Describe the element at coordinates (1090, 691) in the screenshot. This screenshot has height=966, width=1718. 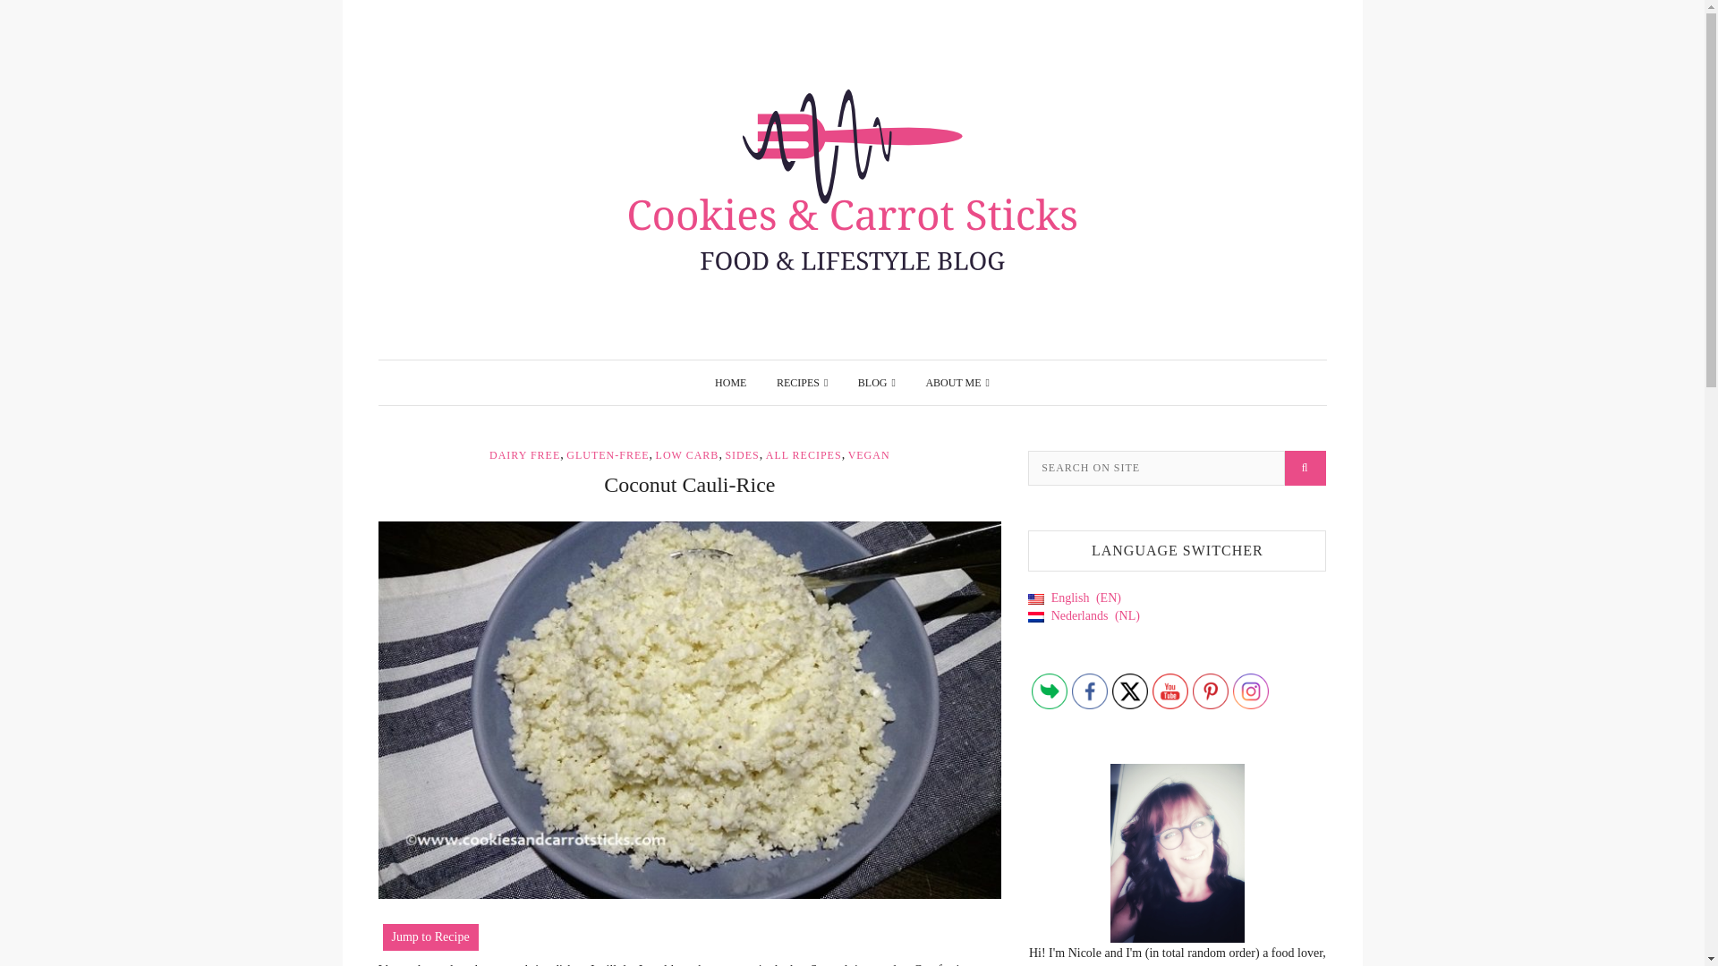
I see `Like me on Facebook` at that location.